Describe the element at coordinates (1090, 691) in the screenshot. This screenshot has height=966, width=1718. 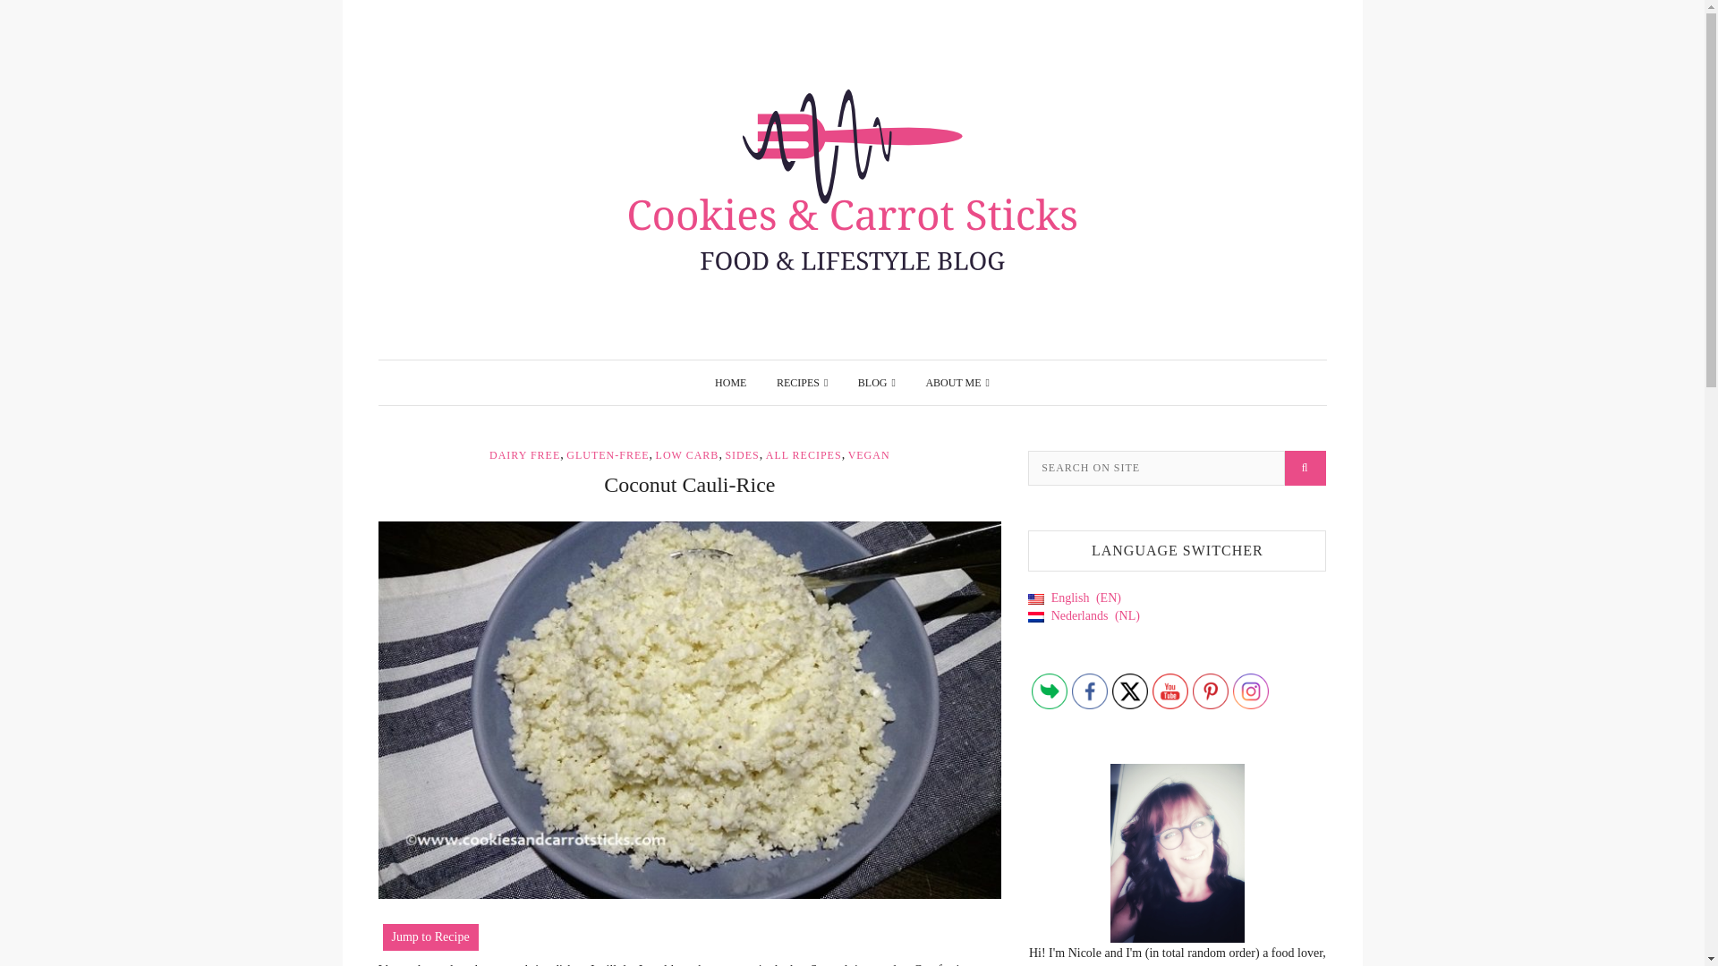
I see `Like me on Facebook` at that location.